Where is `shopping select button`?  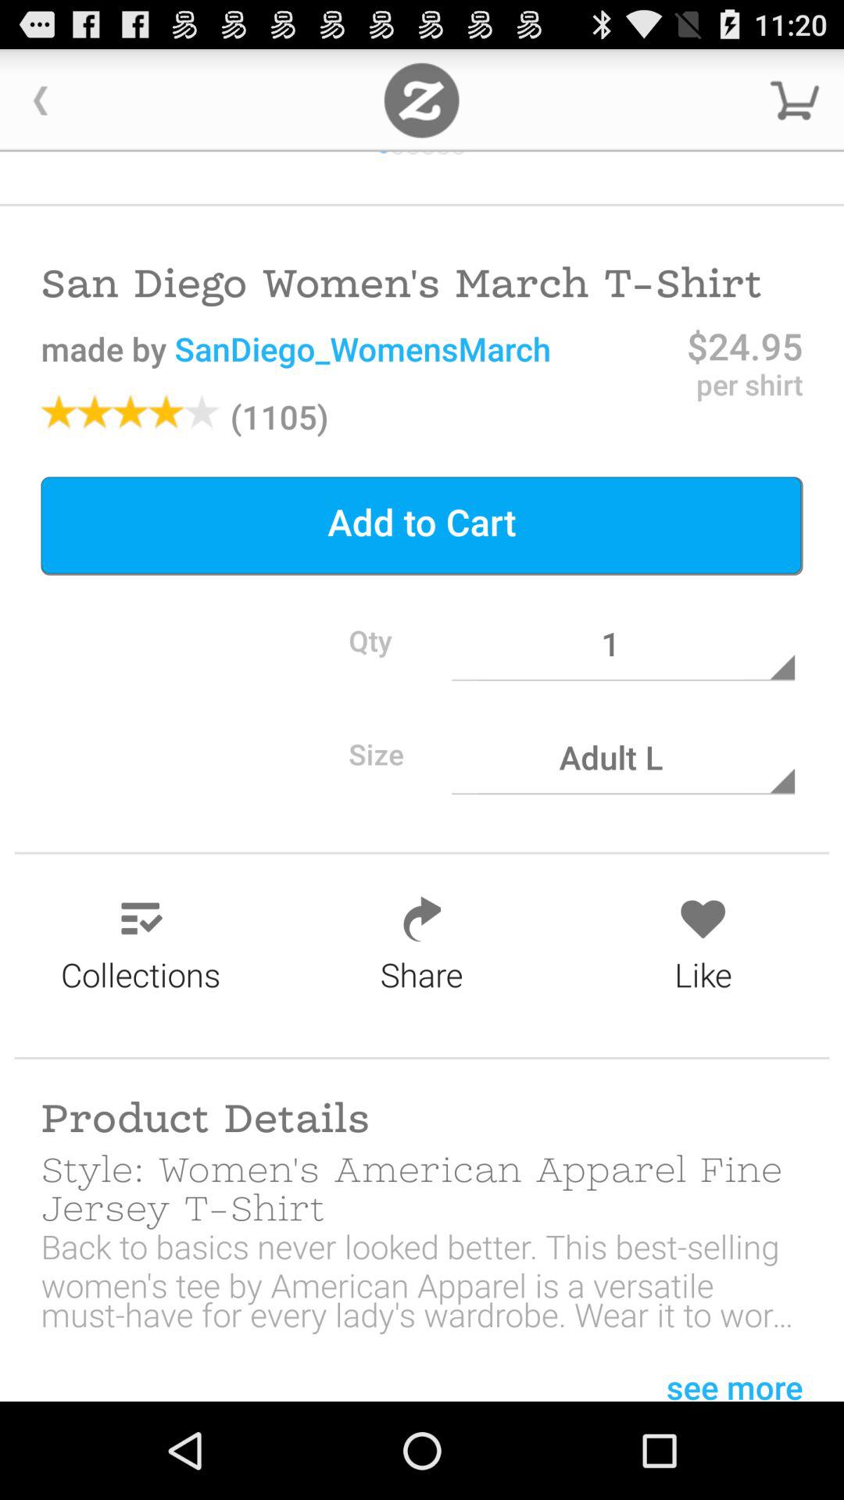
shopping select button is located at coordinates (795, 100).